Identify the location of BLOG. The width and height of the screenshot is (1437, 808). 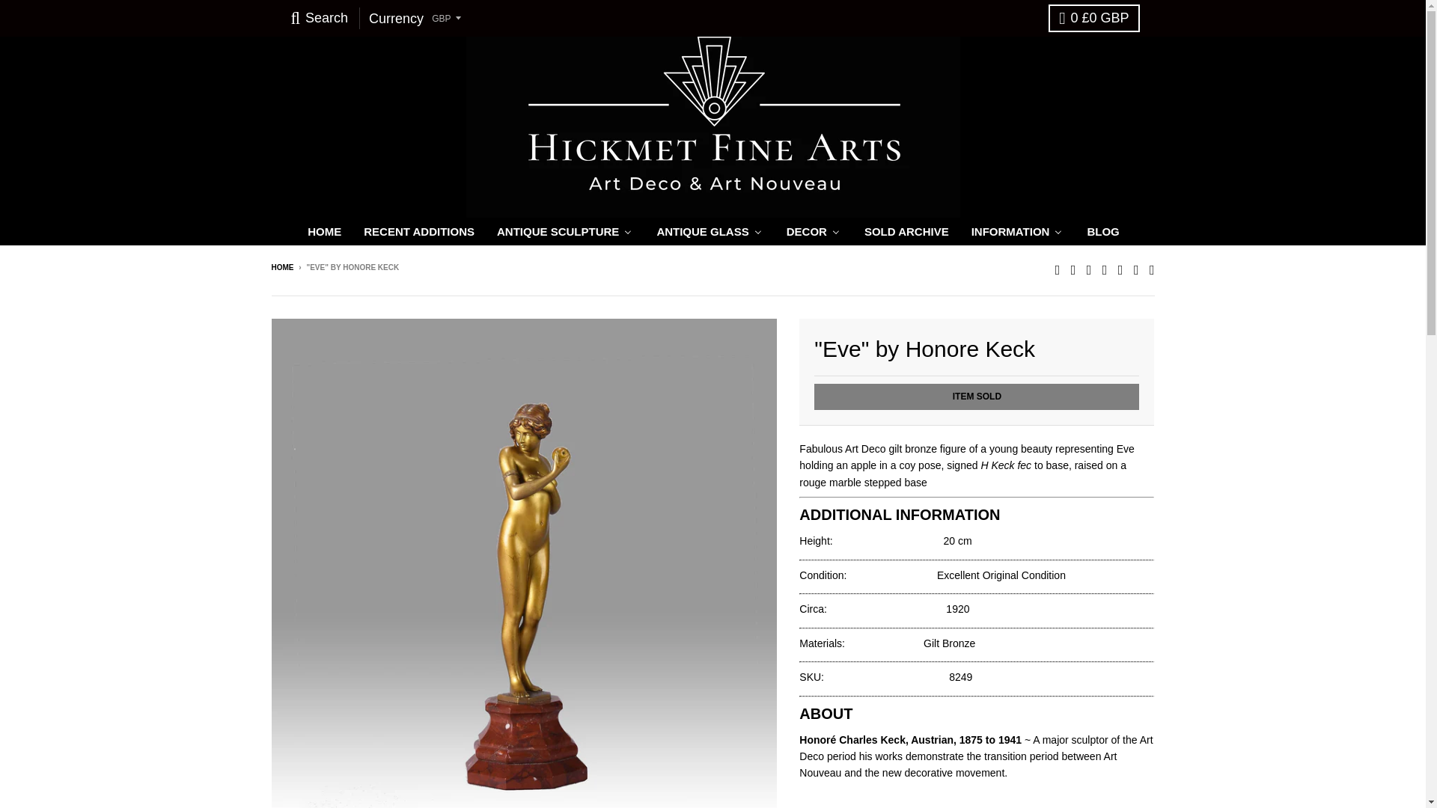
(1102, 231).